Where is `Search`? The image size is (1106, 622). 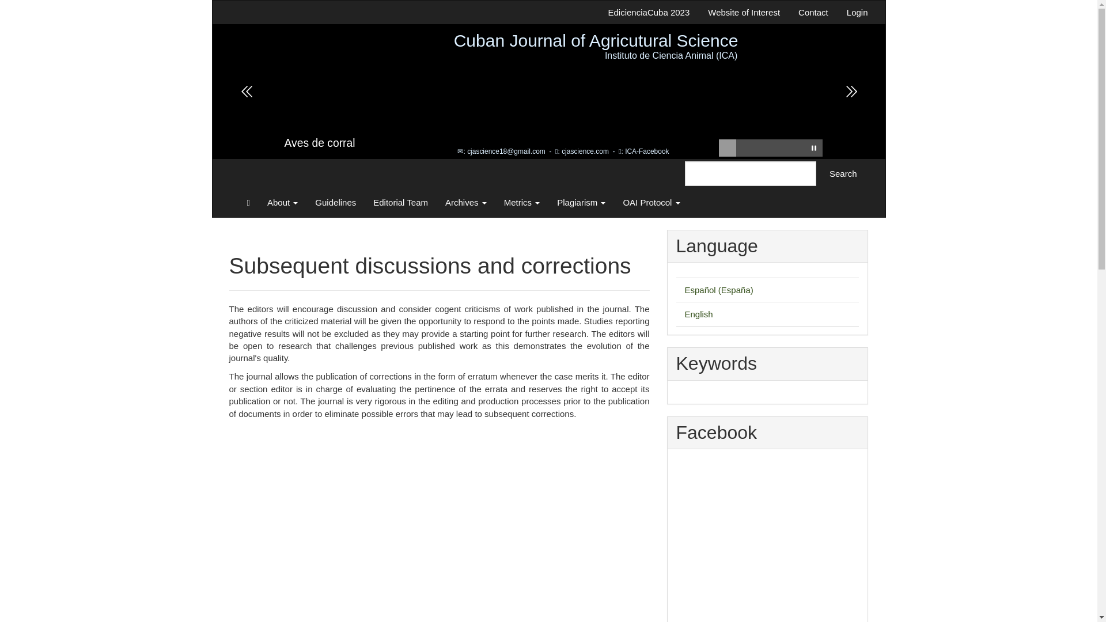
Search is located at coordinates (843, 173).